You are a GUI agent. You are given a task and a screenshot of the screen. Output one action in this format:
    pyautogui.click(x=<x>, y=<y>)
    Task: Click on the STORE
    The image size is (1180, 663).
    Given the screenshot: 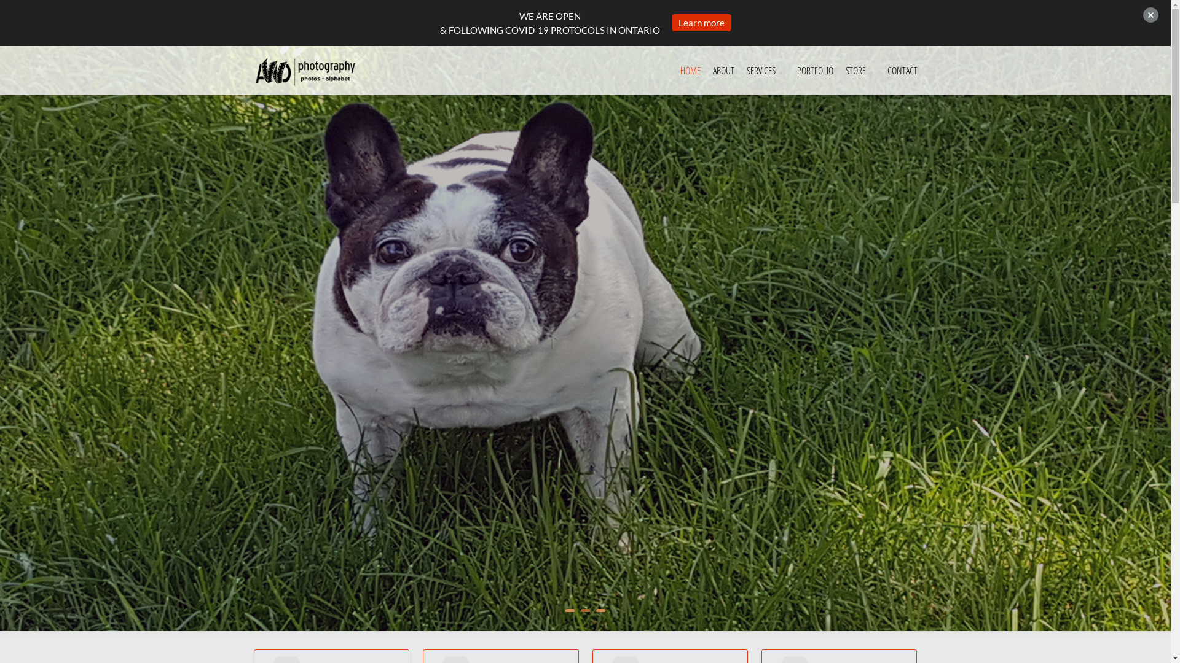 What is the action you would take?
    pyautogui.click(x=860, y=71)
    